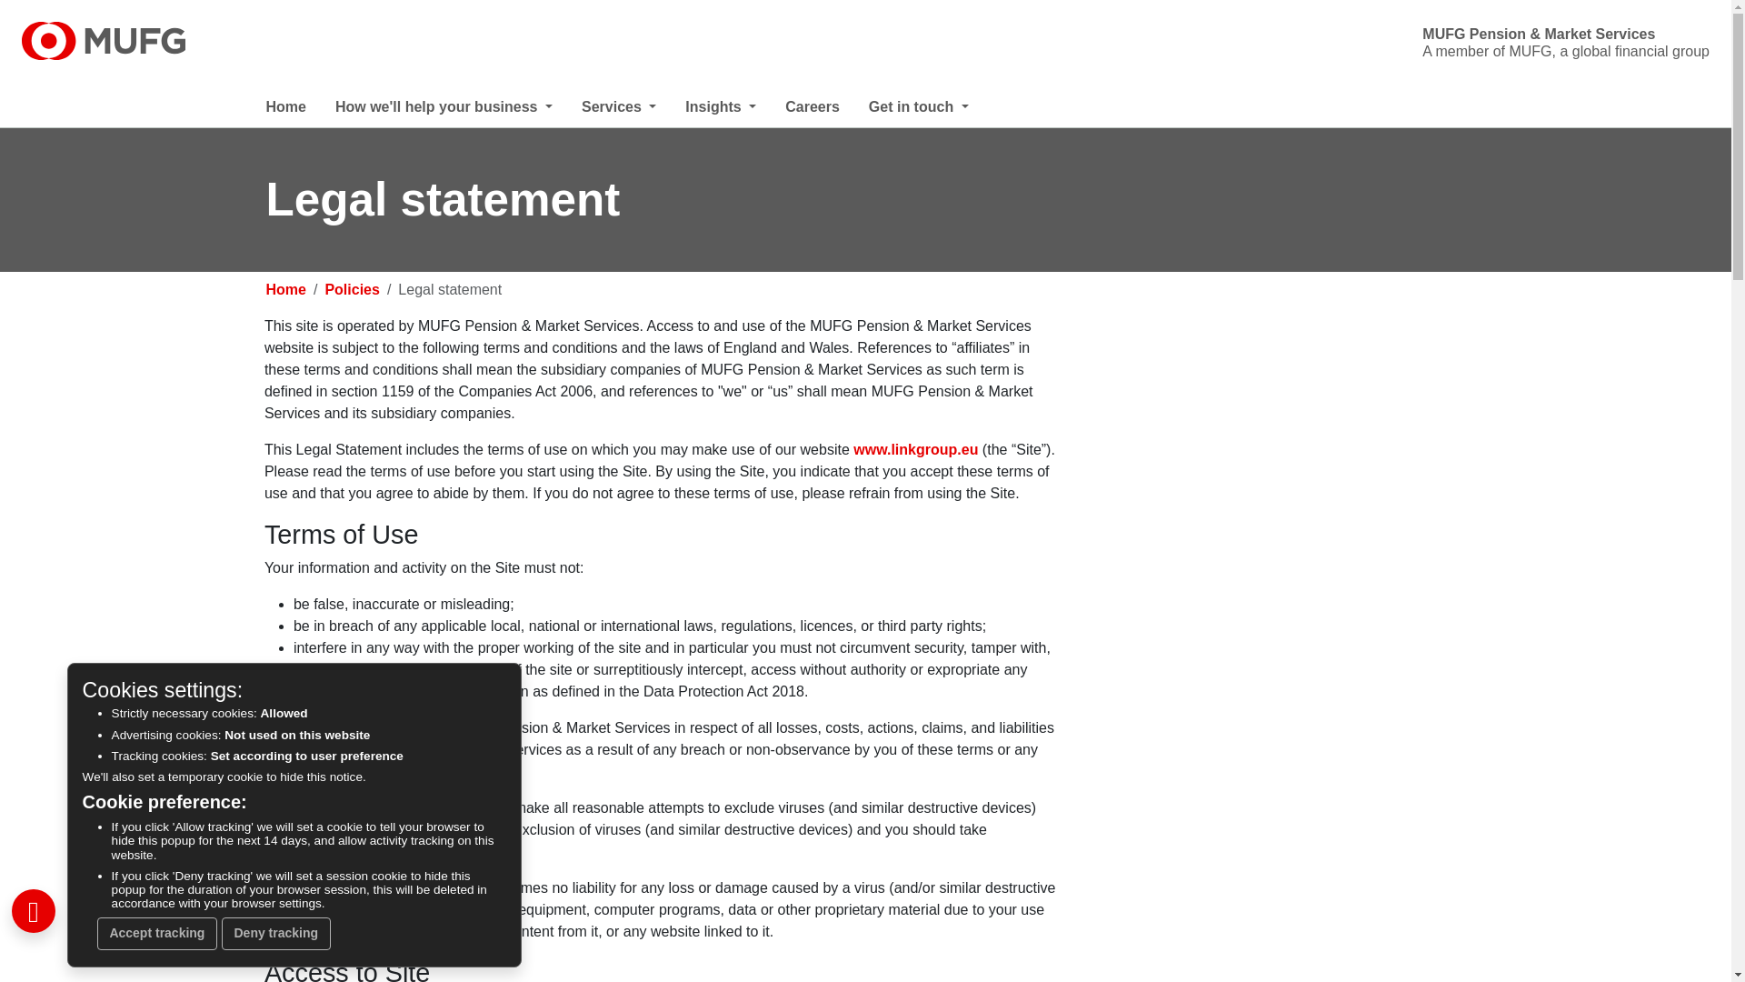 The width and height of the screenshot is (1745, 982). Describe the element at coordinates (735, 104) in the screenshot. I see `Insights` at that location.